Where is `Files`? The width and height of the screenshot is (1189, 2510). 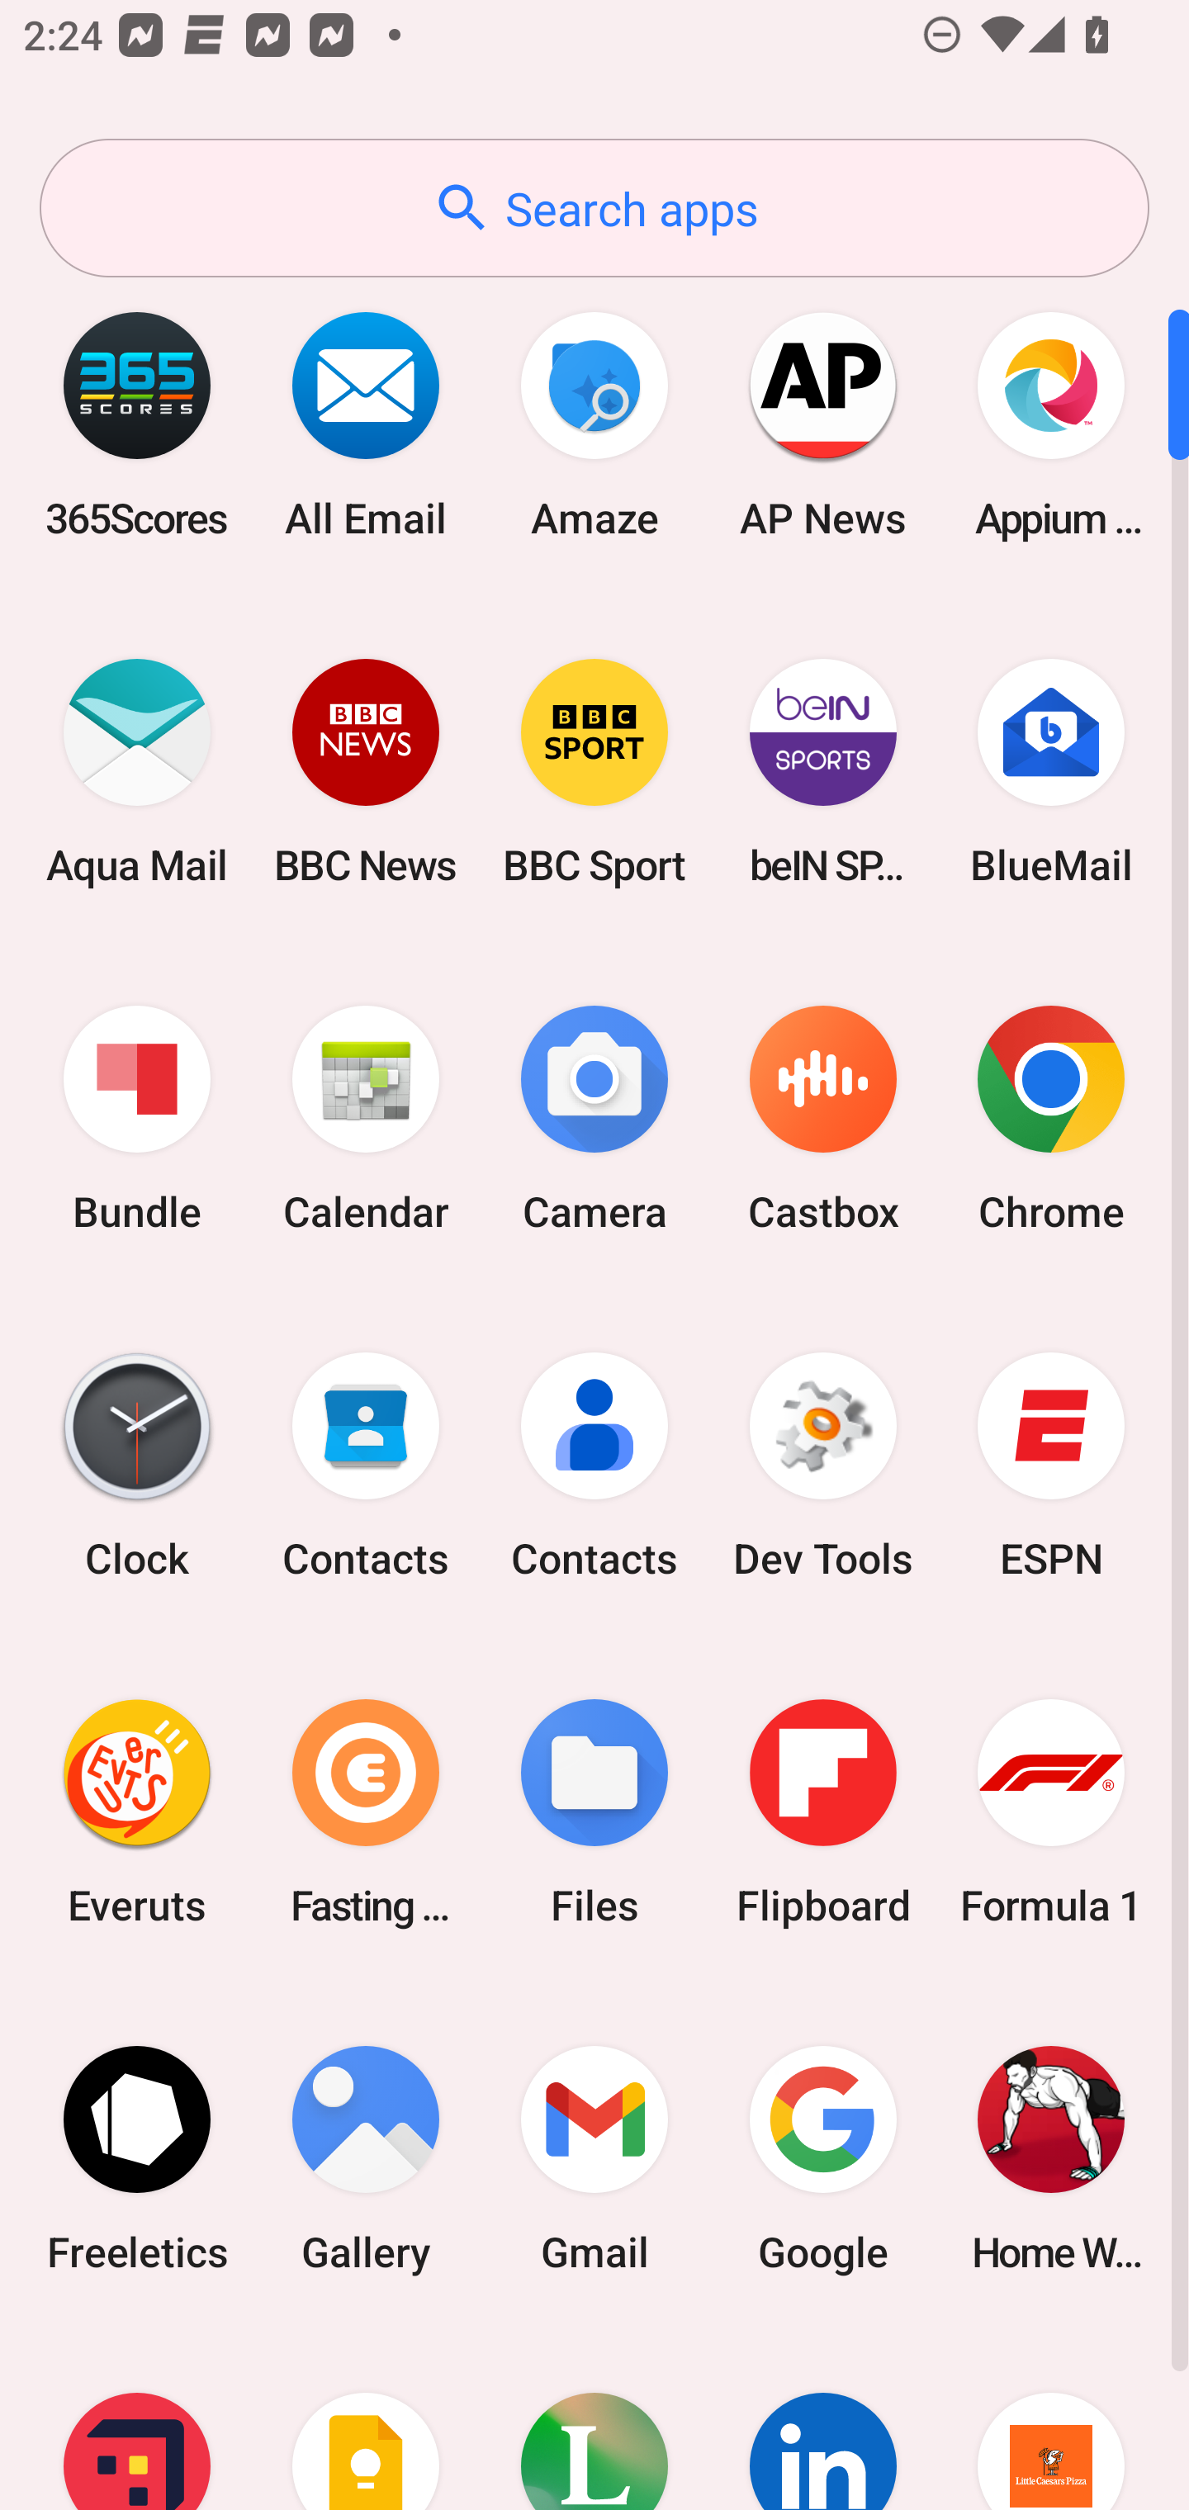
Files is located at coordinates (594, 1811).